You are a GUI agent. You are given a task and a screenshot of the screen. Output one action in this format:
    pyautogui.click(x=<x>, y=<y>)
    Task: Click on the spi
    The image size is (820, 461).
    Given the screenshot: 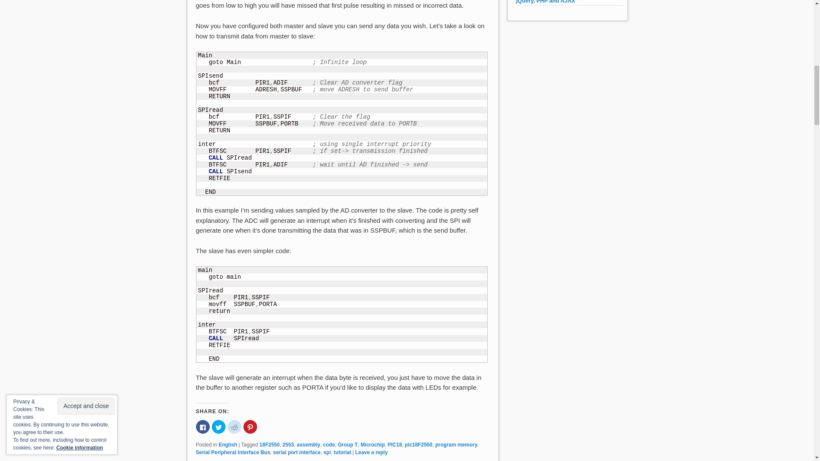 What is the action you would take?
    pyautogui.click(x=326, y=452)
    